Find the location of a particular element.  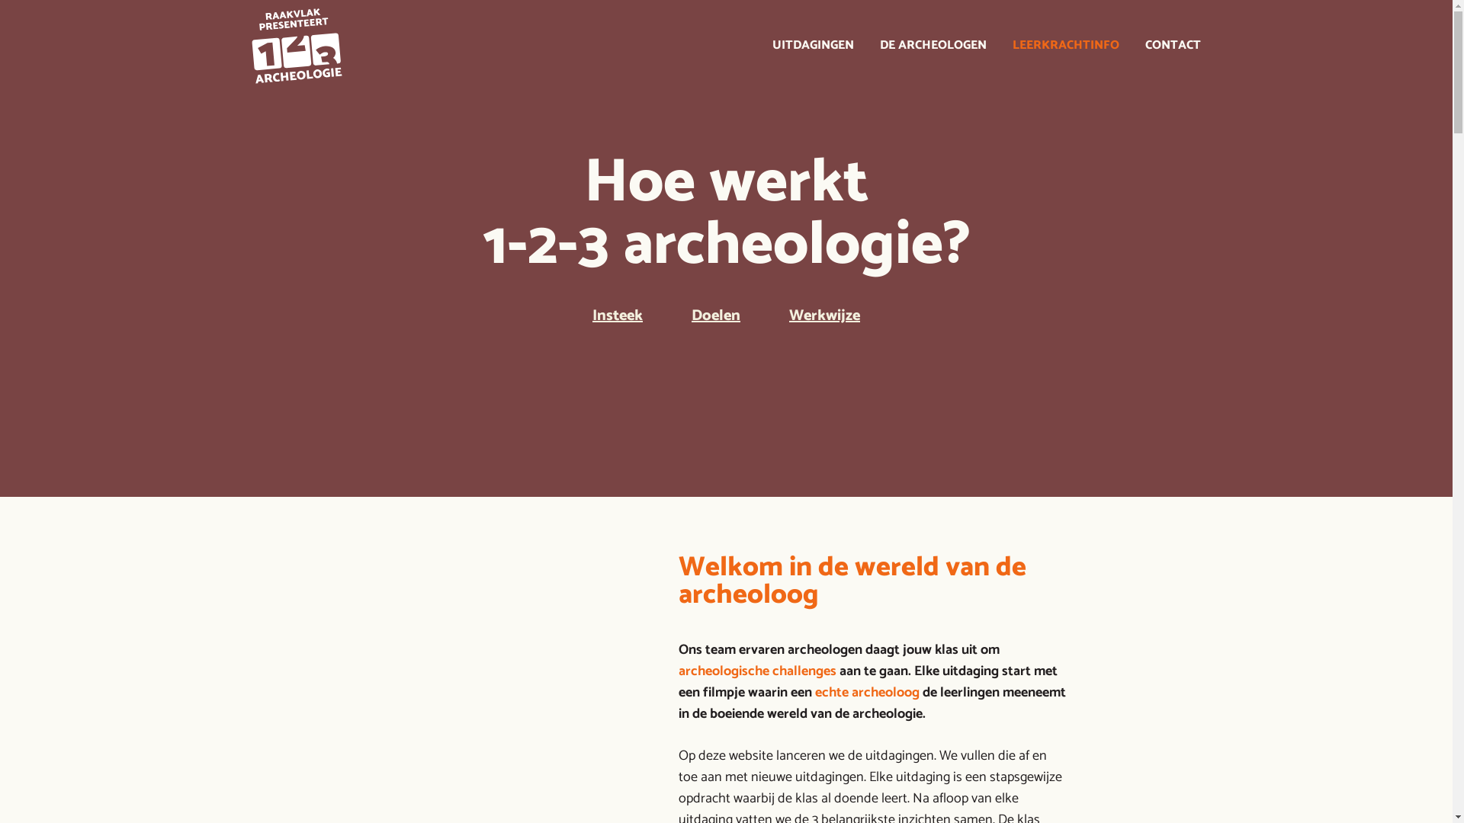

DE ARCHEOLOGEN is located at coordinates (933, 46).